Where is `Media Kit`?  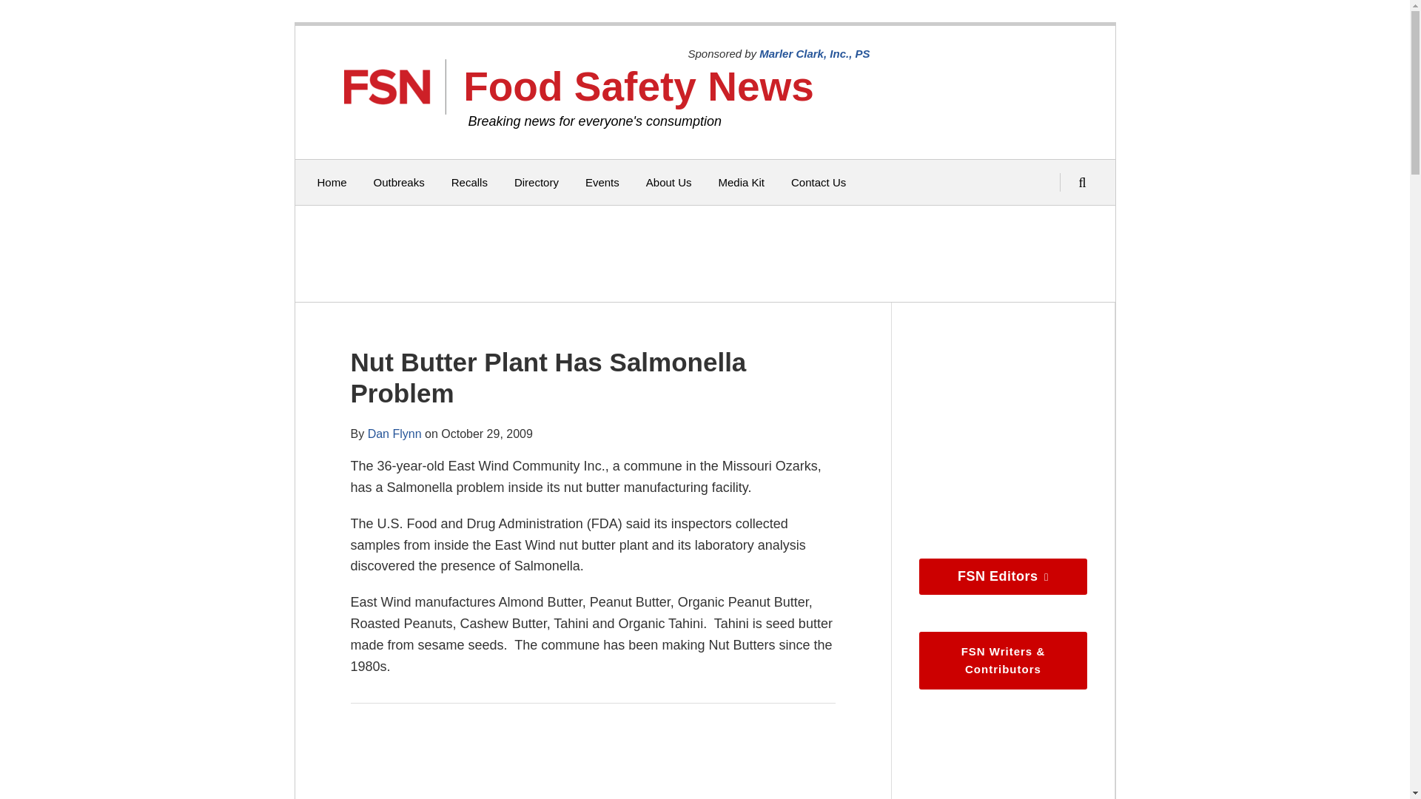 Media Kit is located at coordinates (740, 183).